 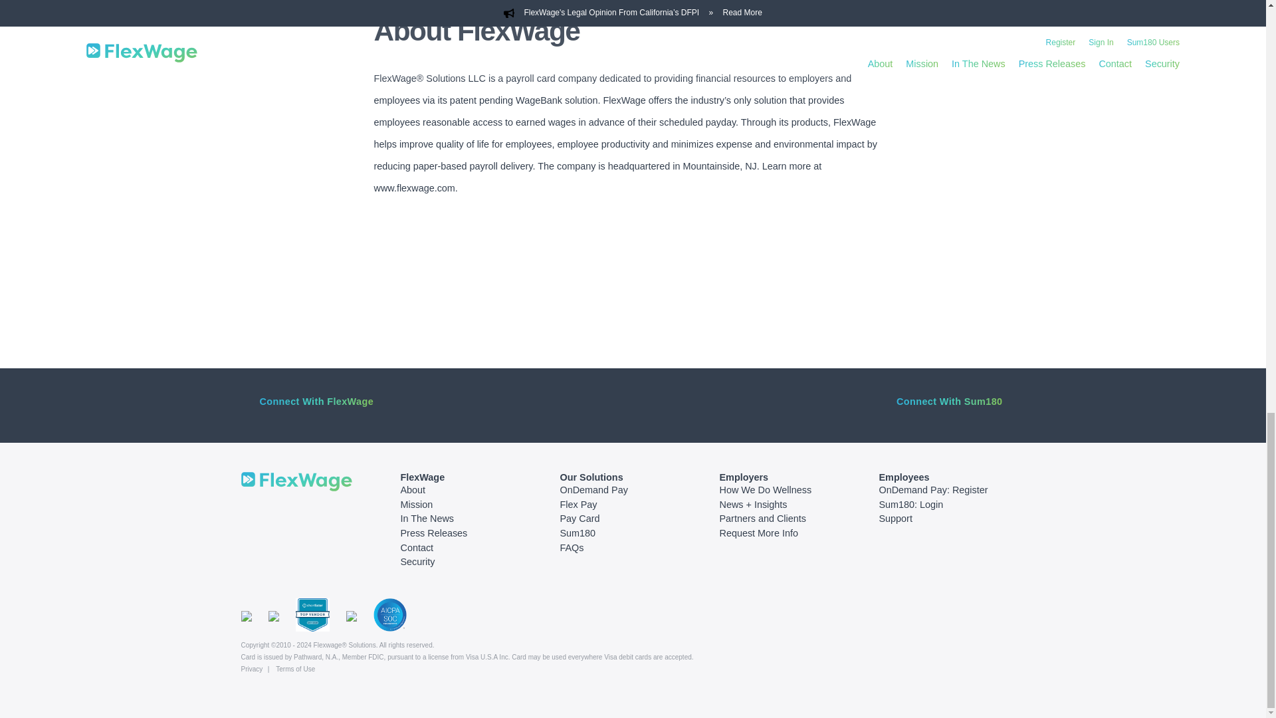 I want to click on In The News, so click(x=427, y=519).